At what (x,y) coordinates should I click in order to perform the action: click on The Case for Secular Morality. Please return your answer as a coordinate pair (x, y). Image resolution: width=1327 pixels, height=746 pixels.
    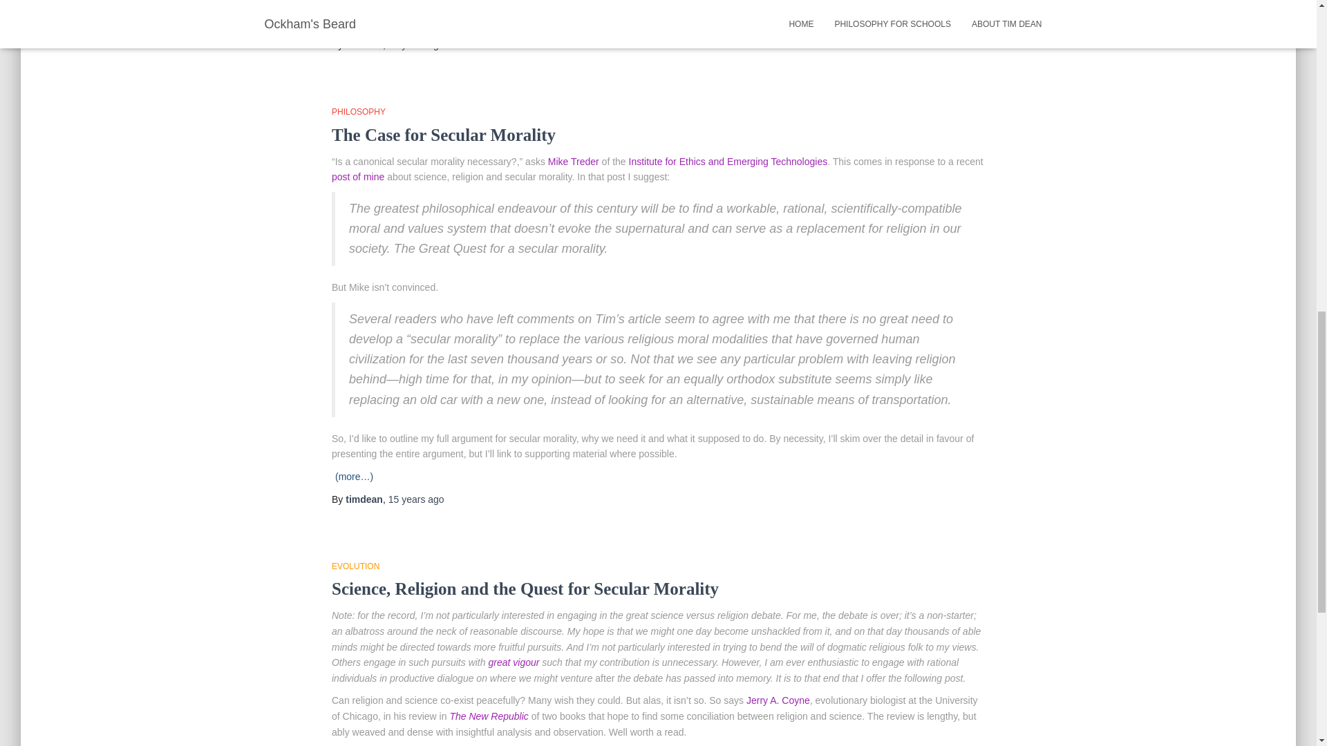
    Looking at the image, I should click on (444, 135).